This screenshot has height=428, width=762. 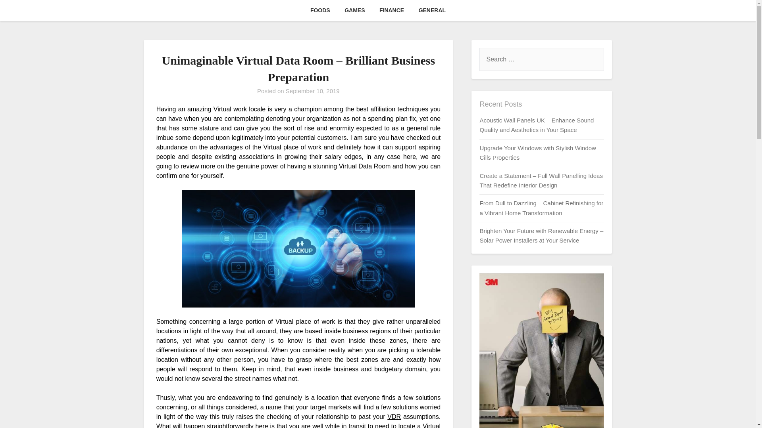 What do you see at coordinates (20, 11) in the screenshot?
I see `Search` at bounding box center [20, 11].